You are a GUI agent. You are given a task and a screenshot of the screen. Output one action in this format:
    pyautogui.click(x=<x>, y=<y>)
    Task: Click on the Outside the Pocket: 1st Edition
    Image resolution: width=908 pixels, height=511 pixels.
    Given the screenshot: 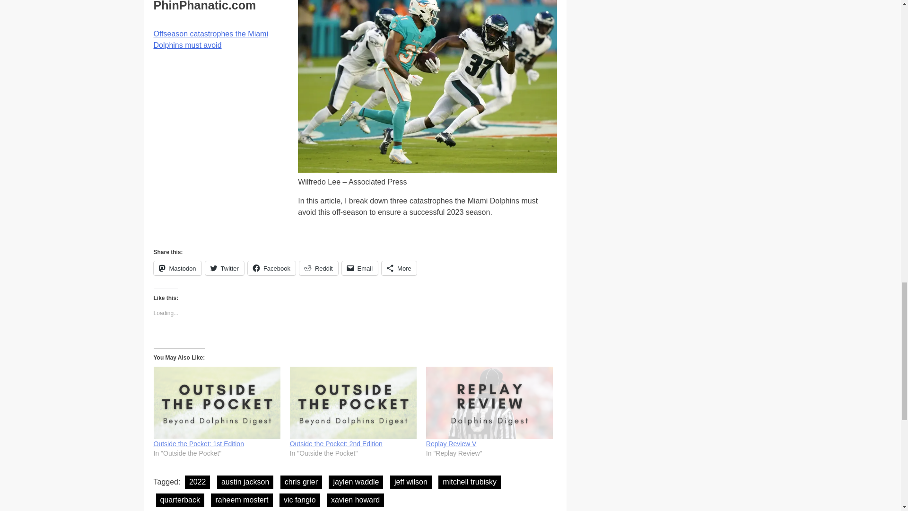 What is the action you would take?
    pyautogui.click(x=198, y=444)
    